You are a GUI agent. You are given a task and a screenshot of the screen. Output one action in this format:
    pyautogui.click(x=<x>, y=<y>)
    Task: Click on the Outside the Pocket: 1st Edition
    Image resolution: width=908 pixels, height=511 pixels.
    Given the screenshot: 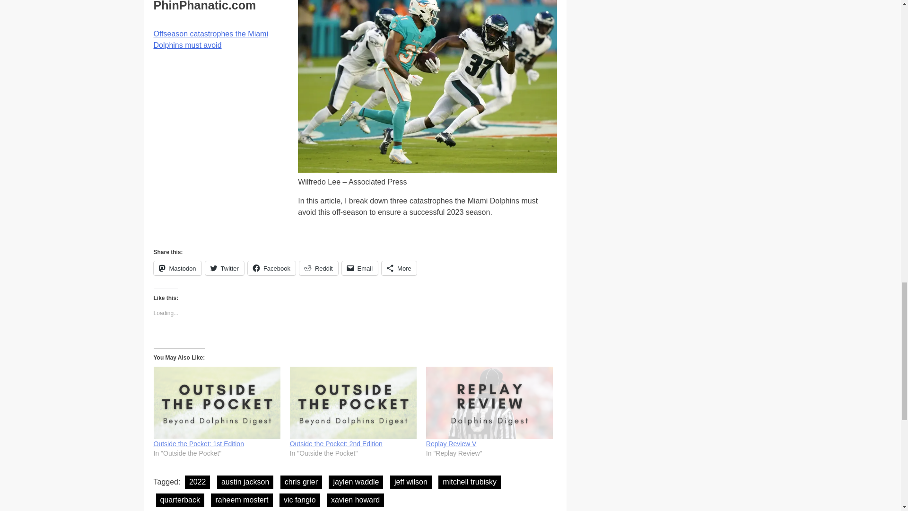 What is the action you would take?
    pyautogui.click(x=198, y=444)
    